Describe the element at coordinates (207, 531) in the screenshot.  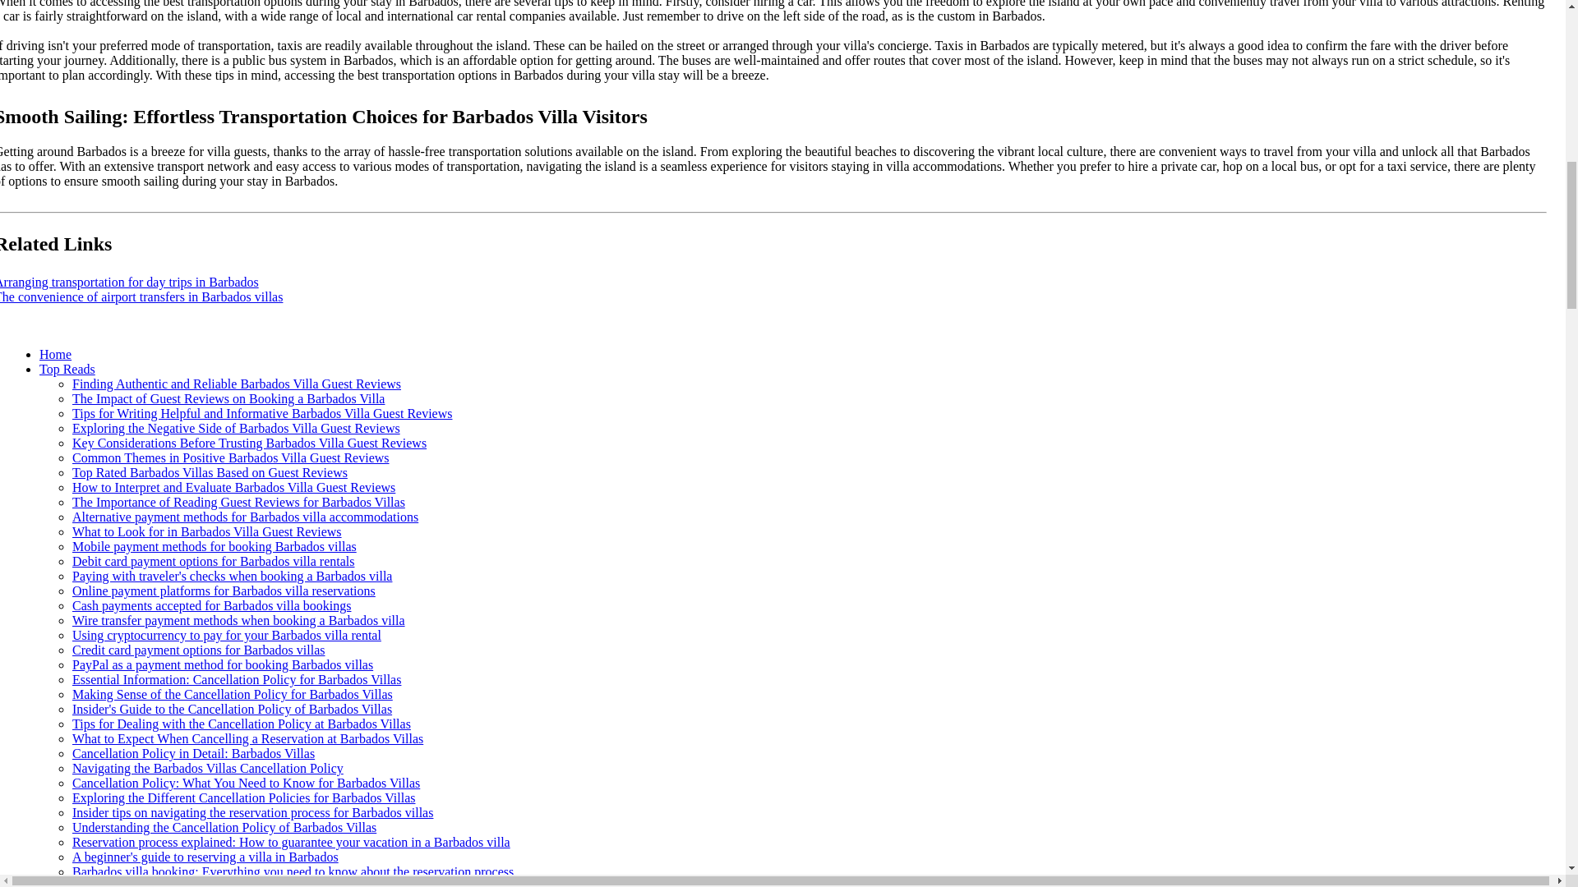
I see `What to Look for in Barbados Villa Guest Reviews` at that location.